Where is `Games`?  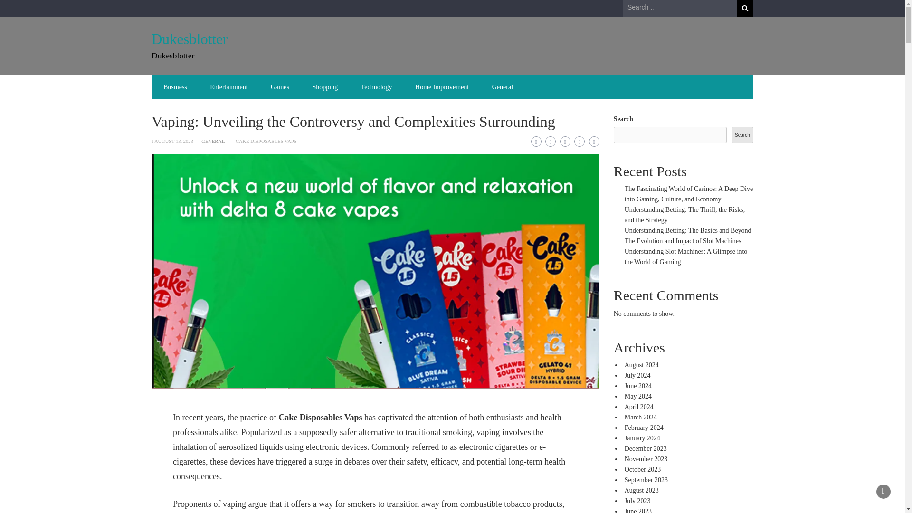 Games is located at coordinates (280, 87).